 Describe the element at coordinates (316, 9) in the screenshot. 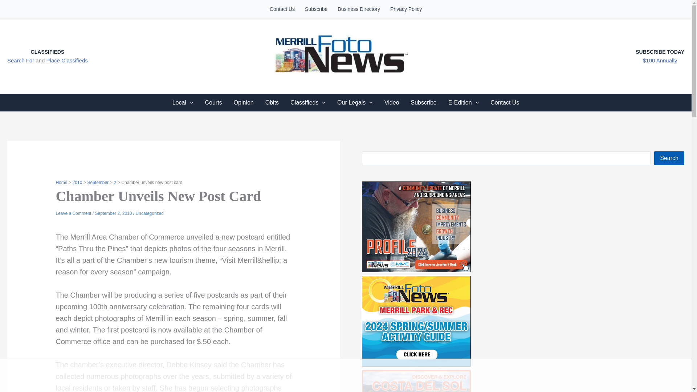

I see `Subscribe` at that location.